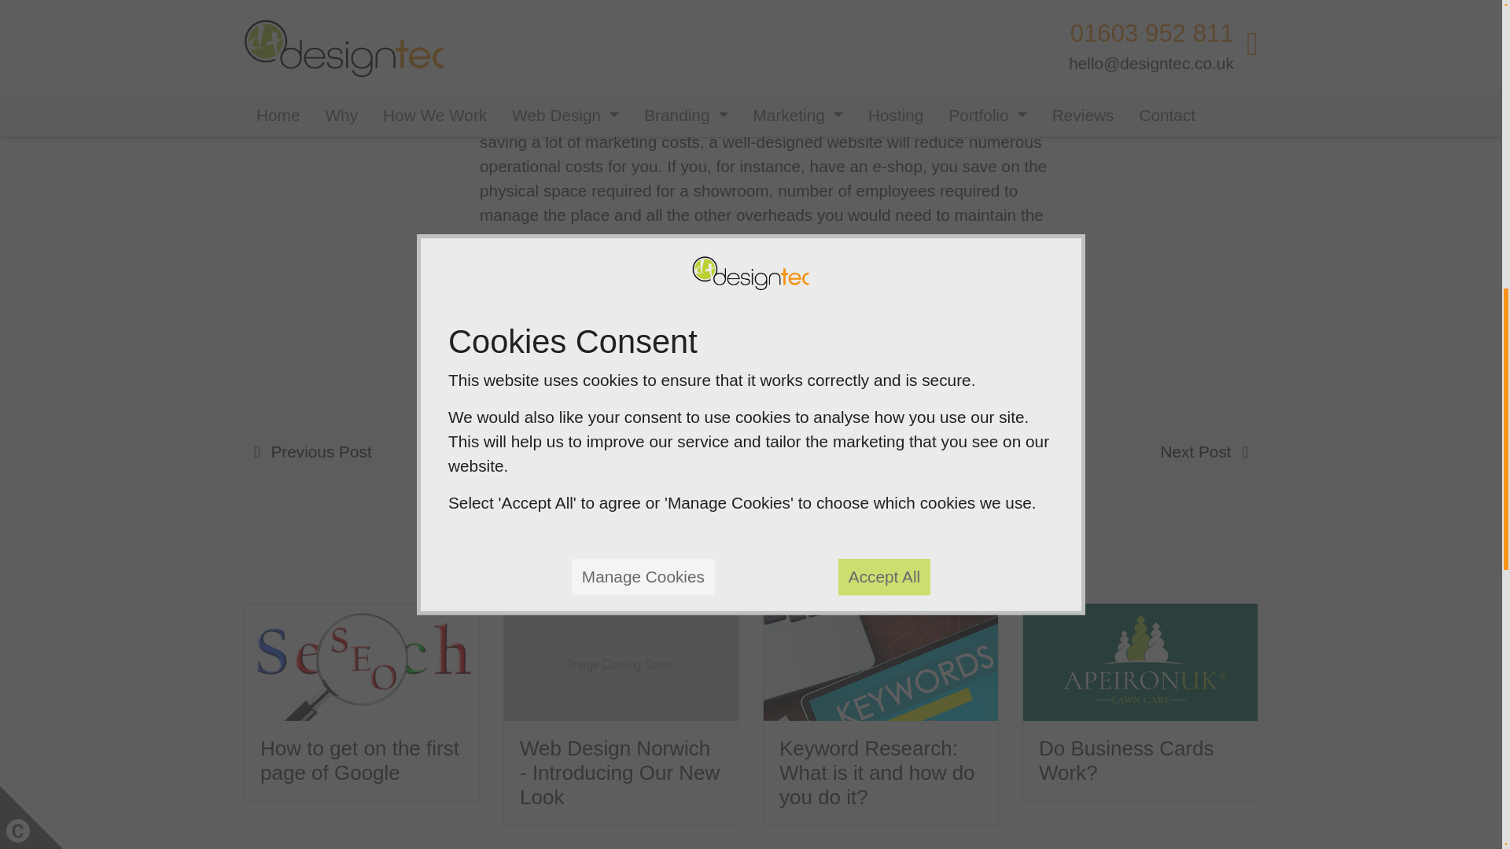 The image size is (1510, 849). Describe the element at coordinates (899, 277) in the screenshot. I see `business with a website` at that location.